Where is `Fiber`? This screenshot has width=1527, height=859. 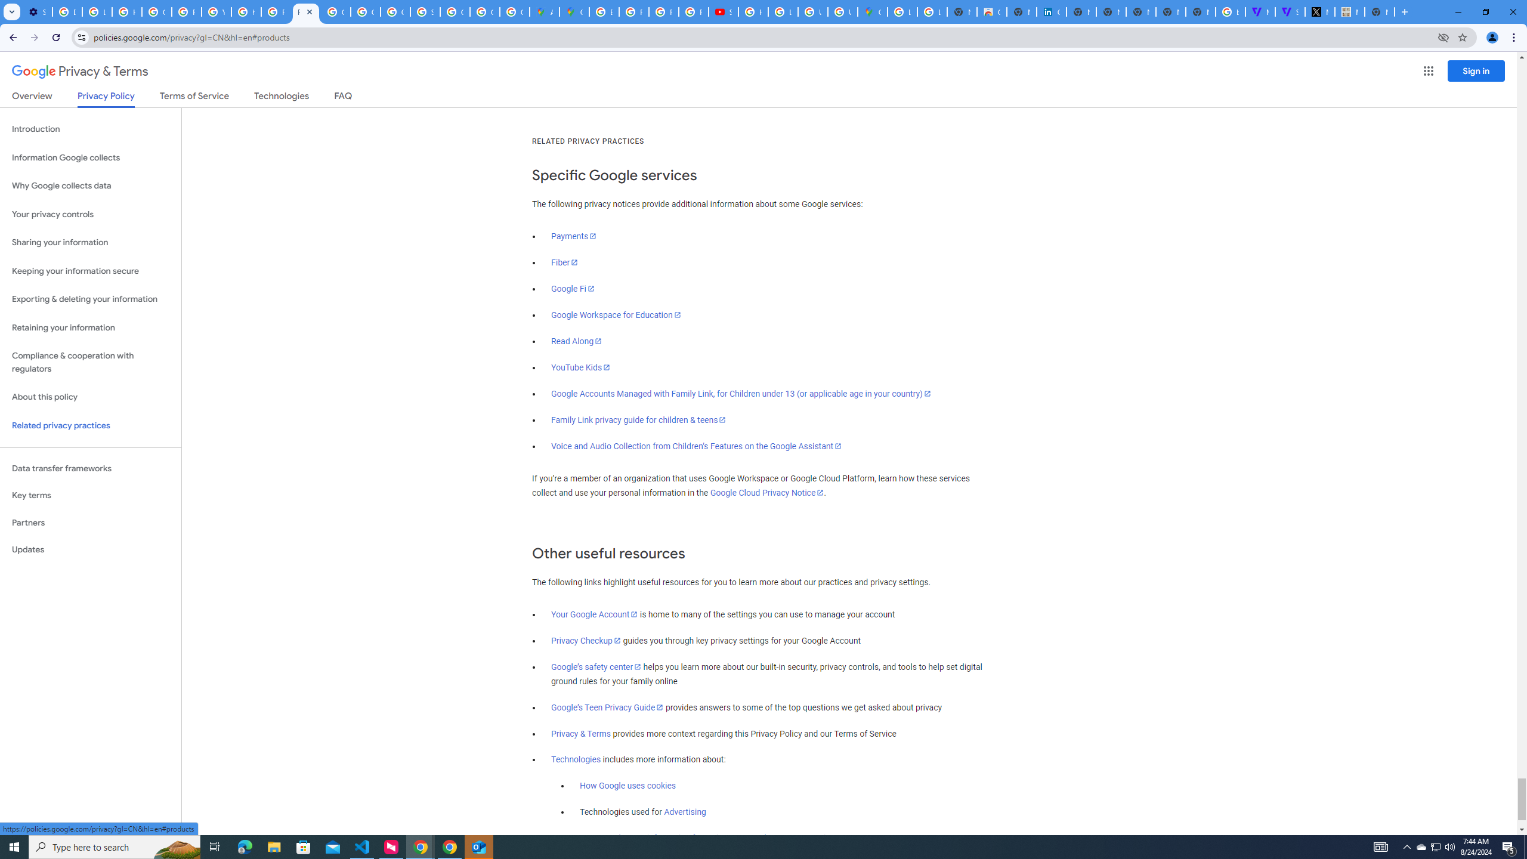
Fiber is located at coordinates (565, 262).